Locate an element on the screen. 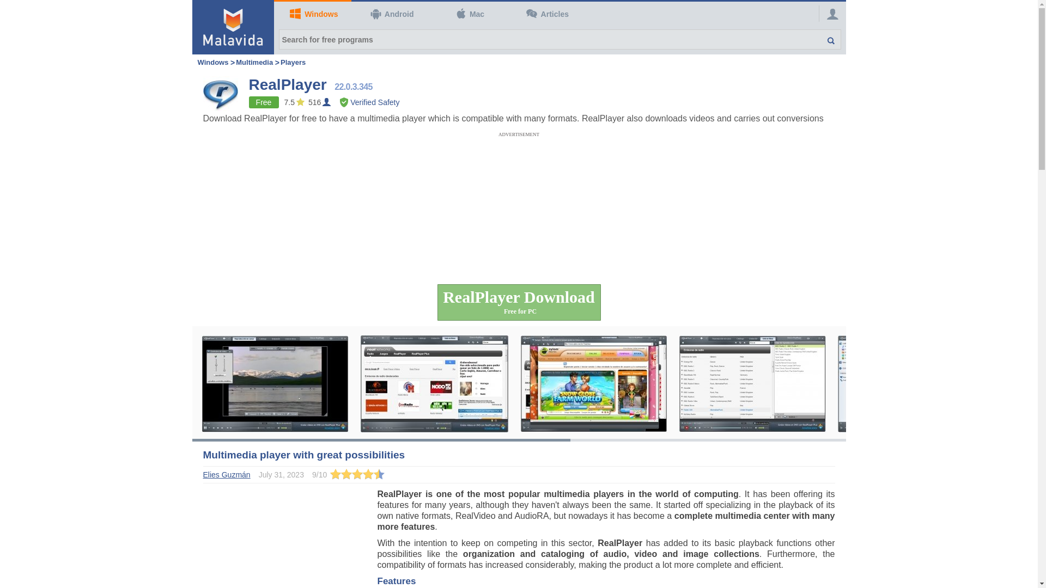 The image size is (1046, 588). Mac is located at coordinates (467, 14).